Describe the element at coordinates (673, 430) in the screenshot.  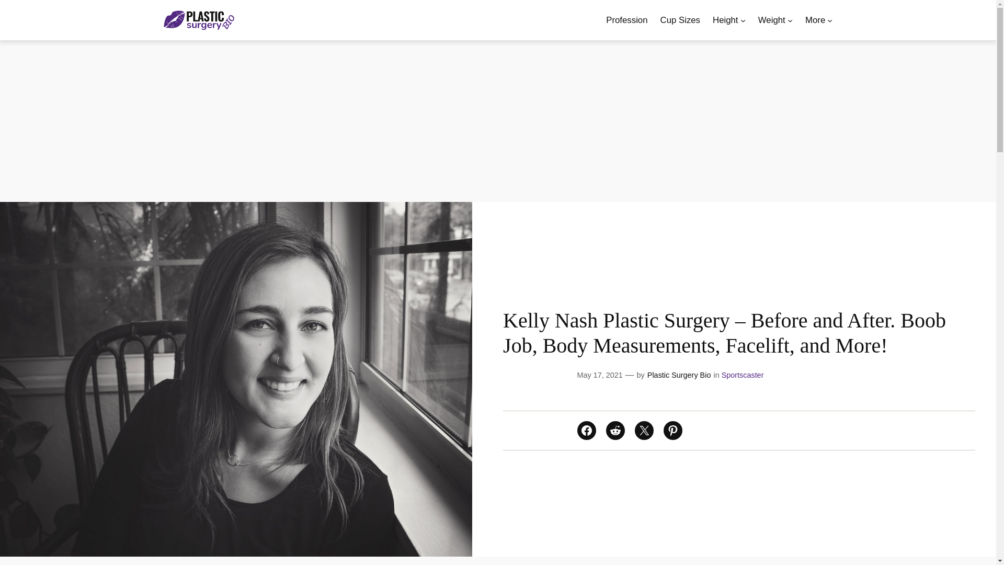
I see `Share on Pinterest` at that location.